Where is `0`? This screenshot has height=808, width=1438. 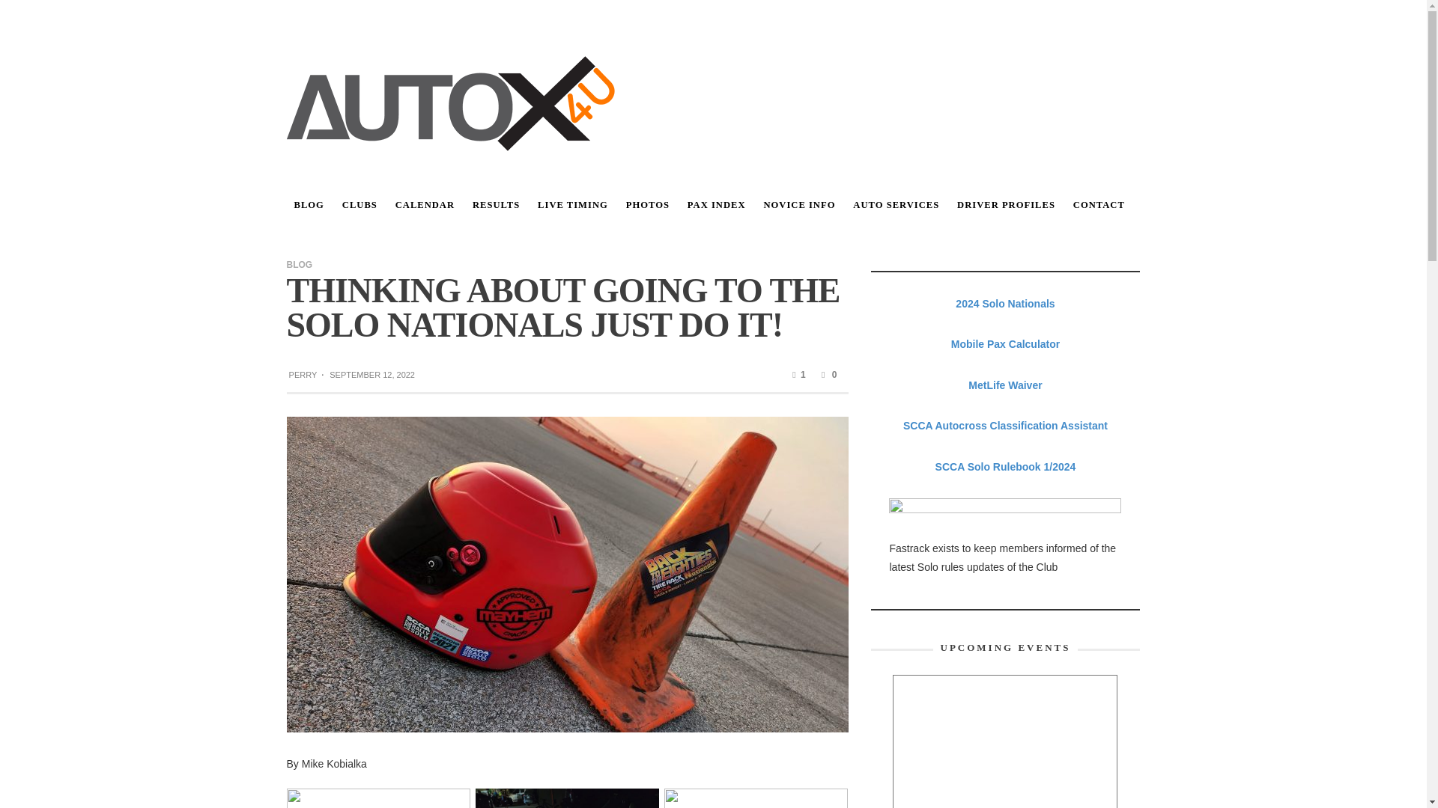
0 is located at coordinates (827, 374).